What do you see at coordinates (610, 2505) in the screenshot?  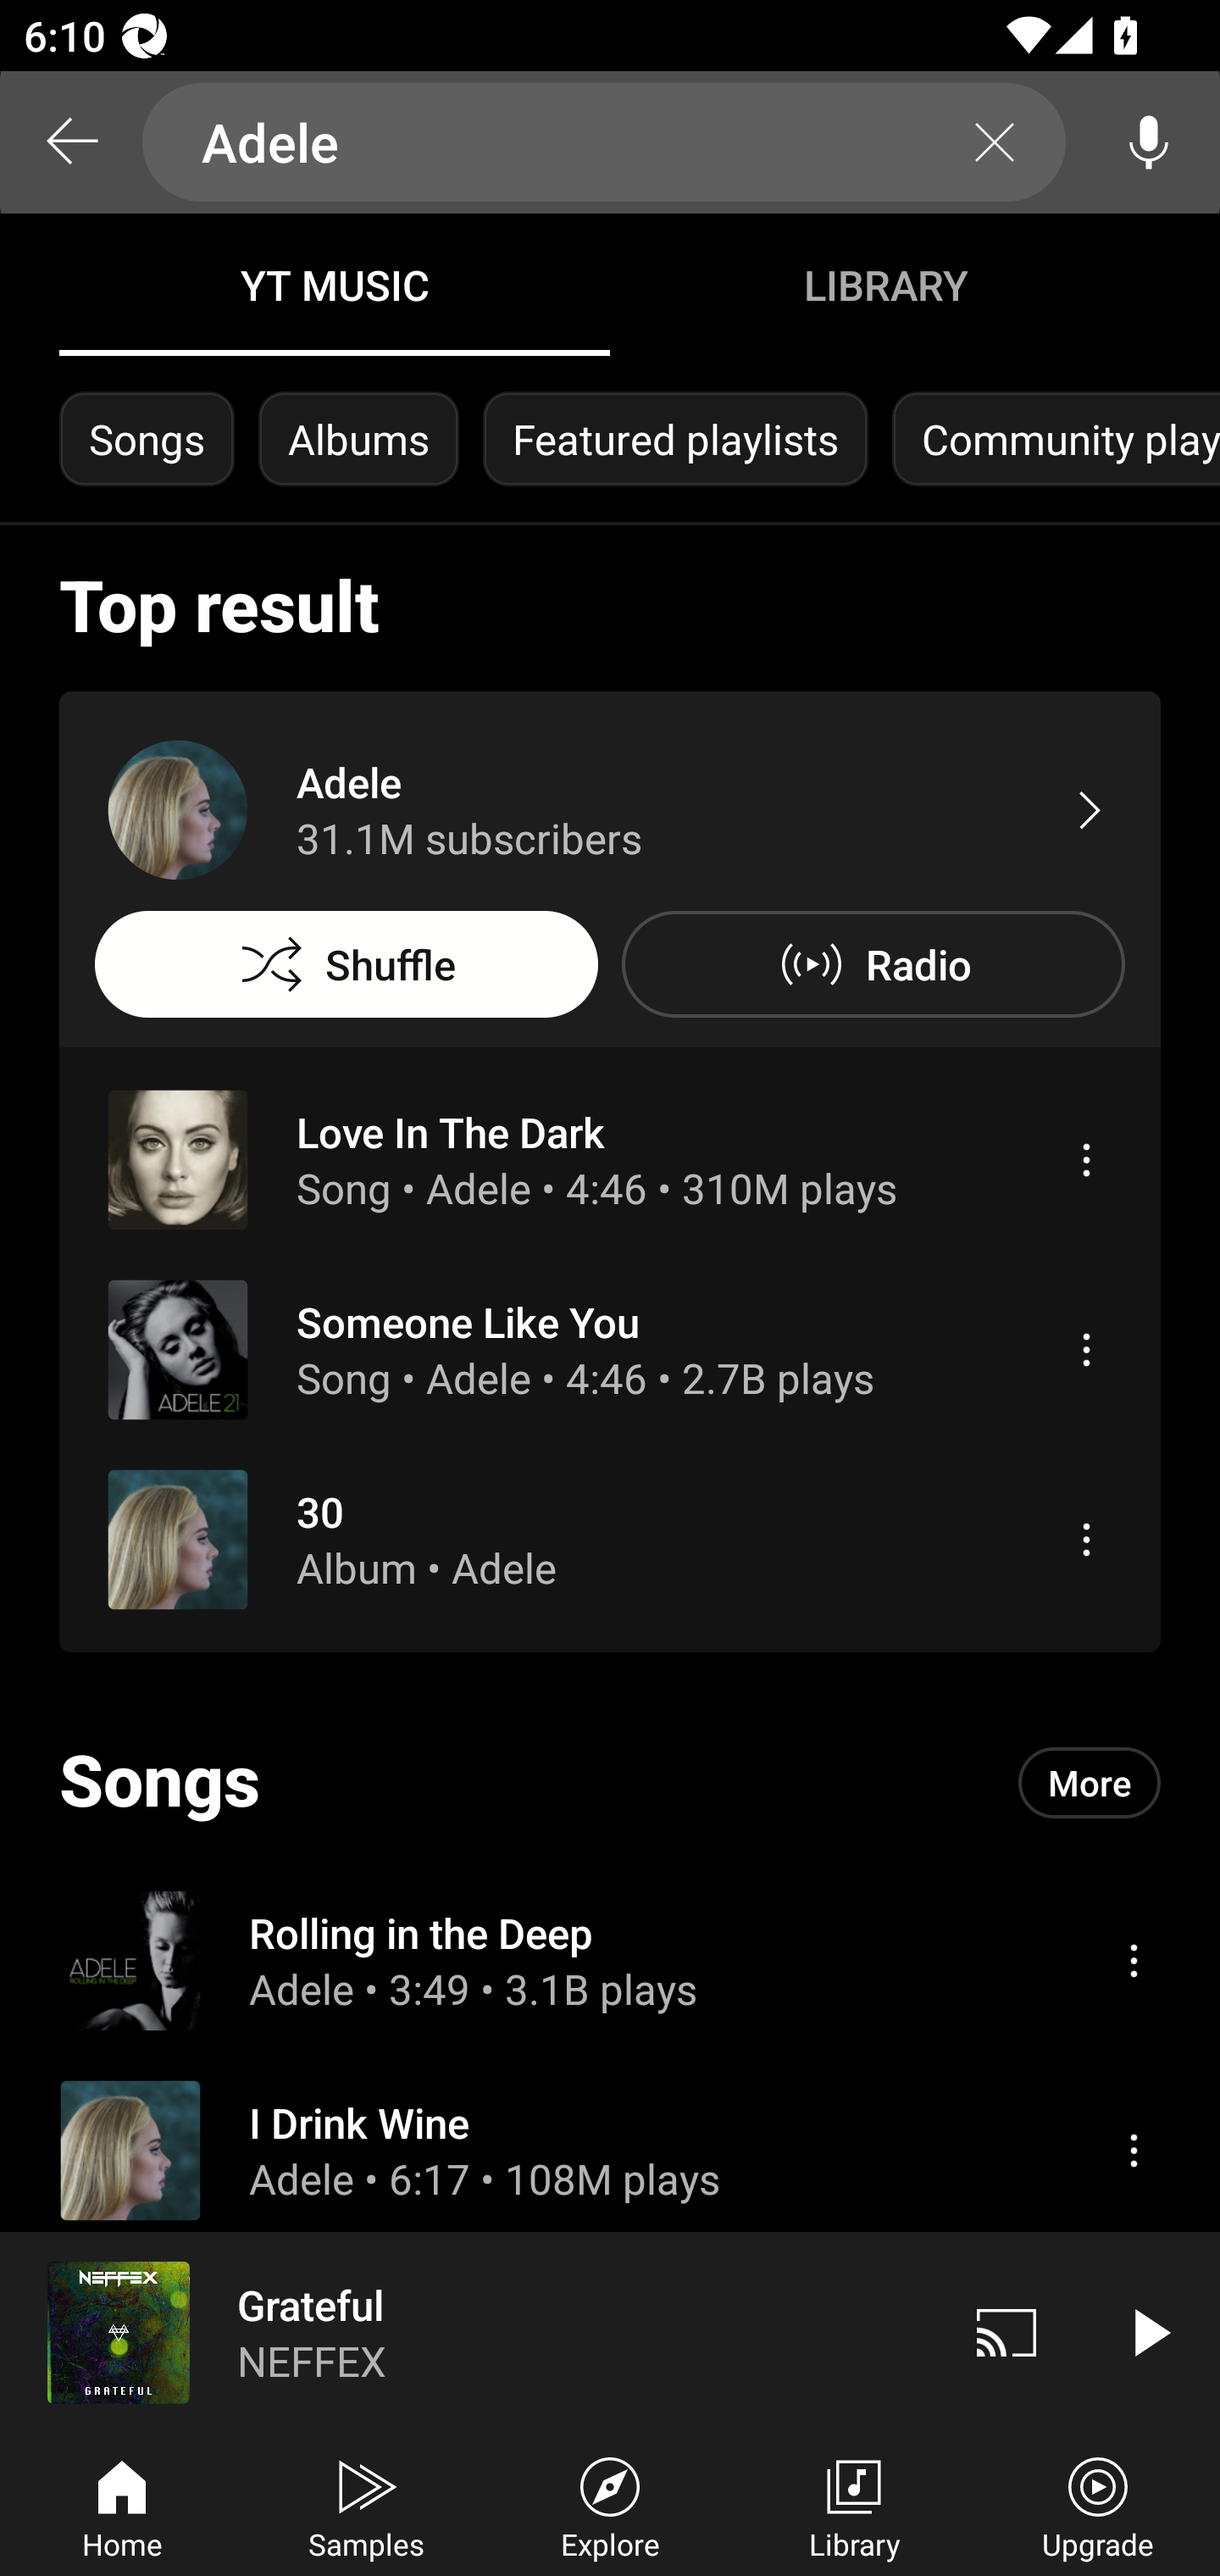 I see `Explore` at bounding box center [610, 2505].